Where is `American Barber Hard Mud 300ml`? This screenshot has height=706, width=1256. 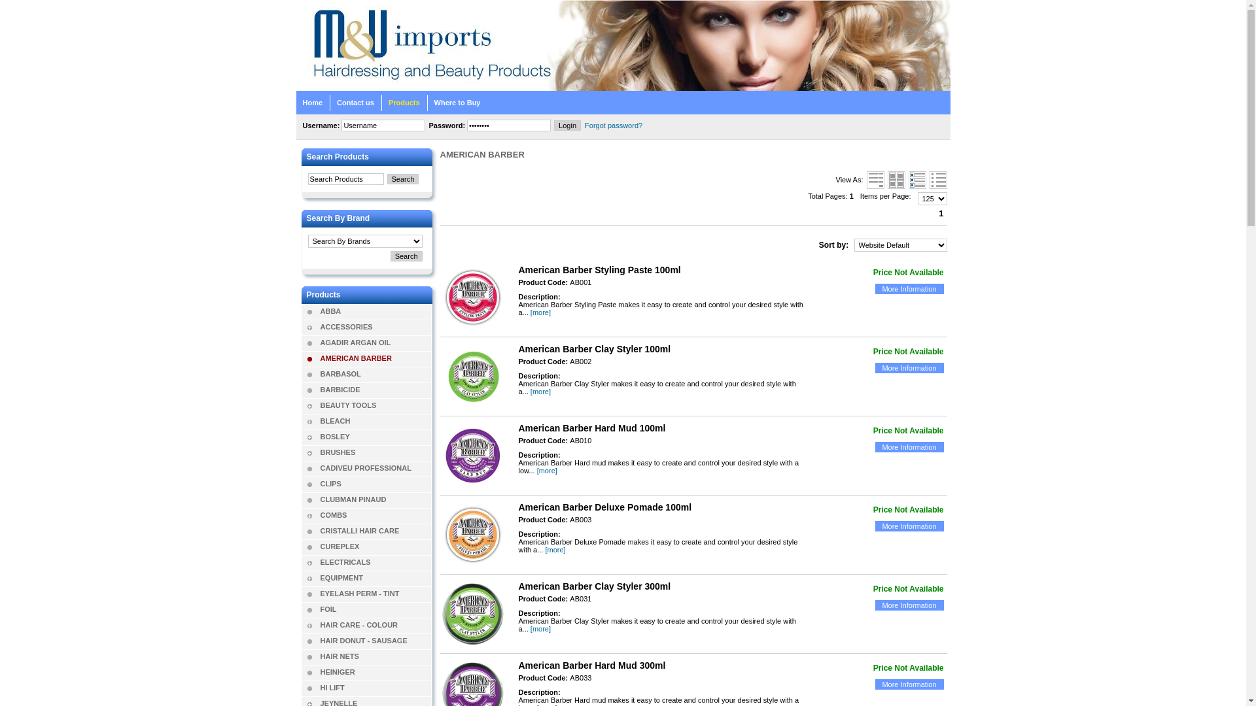
American Barber Hard Mud 300ml is located at coordinates (591, 665).